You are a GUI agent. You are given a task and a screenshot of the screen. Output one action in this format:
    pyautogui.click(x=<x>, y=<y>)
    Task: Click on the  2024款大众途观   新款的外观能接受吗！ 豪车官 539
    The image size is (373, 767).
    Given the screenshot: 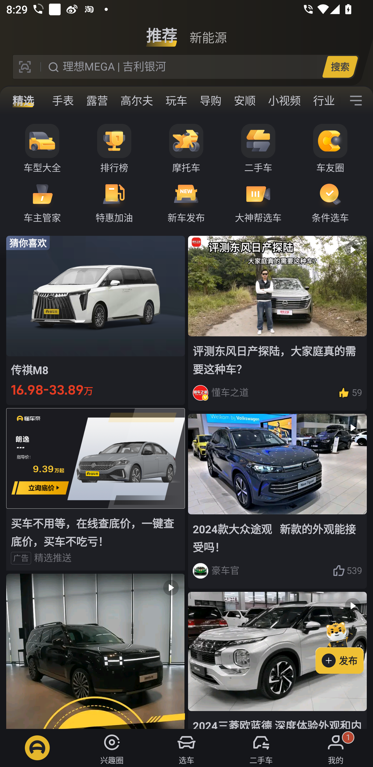 What is the action you would take?
    pyautogui.click(x=277, y=502)
    